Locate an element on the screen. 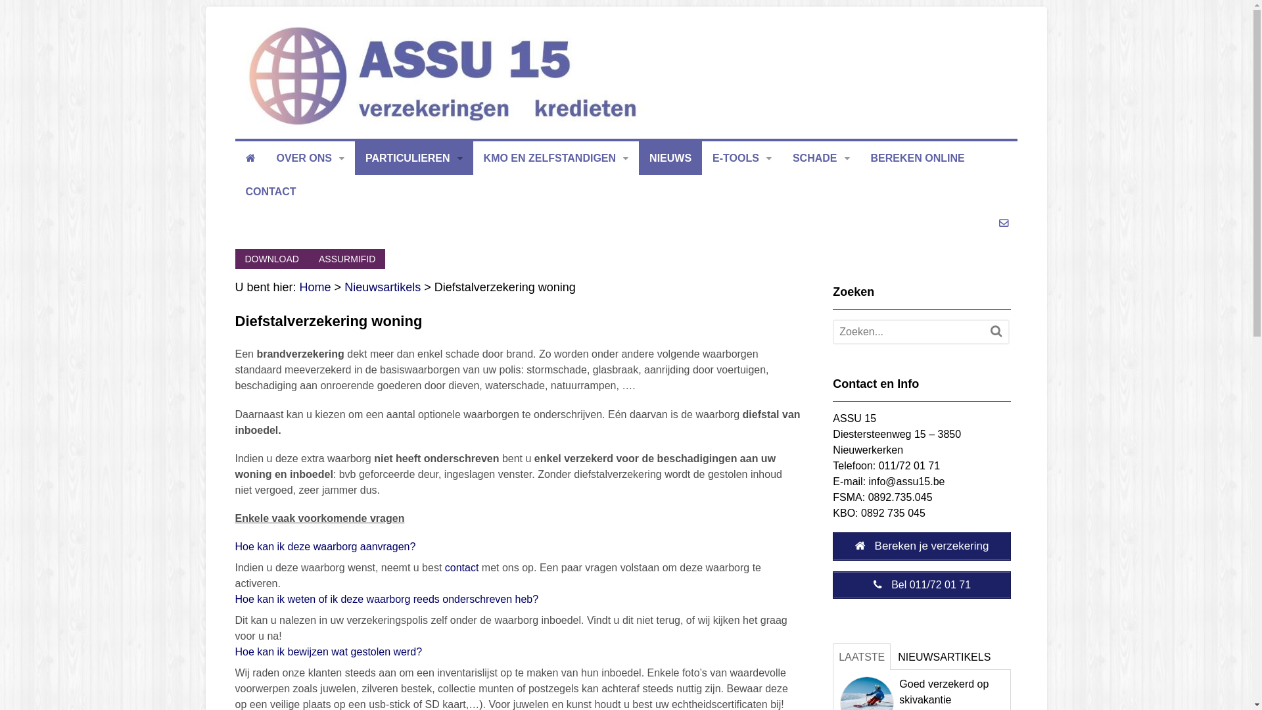 This screenshot has width=1262, height=710. E-TOOLS is located at coordinates (742, 158).